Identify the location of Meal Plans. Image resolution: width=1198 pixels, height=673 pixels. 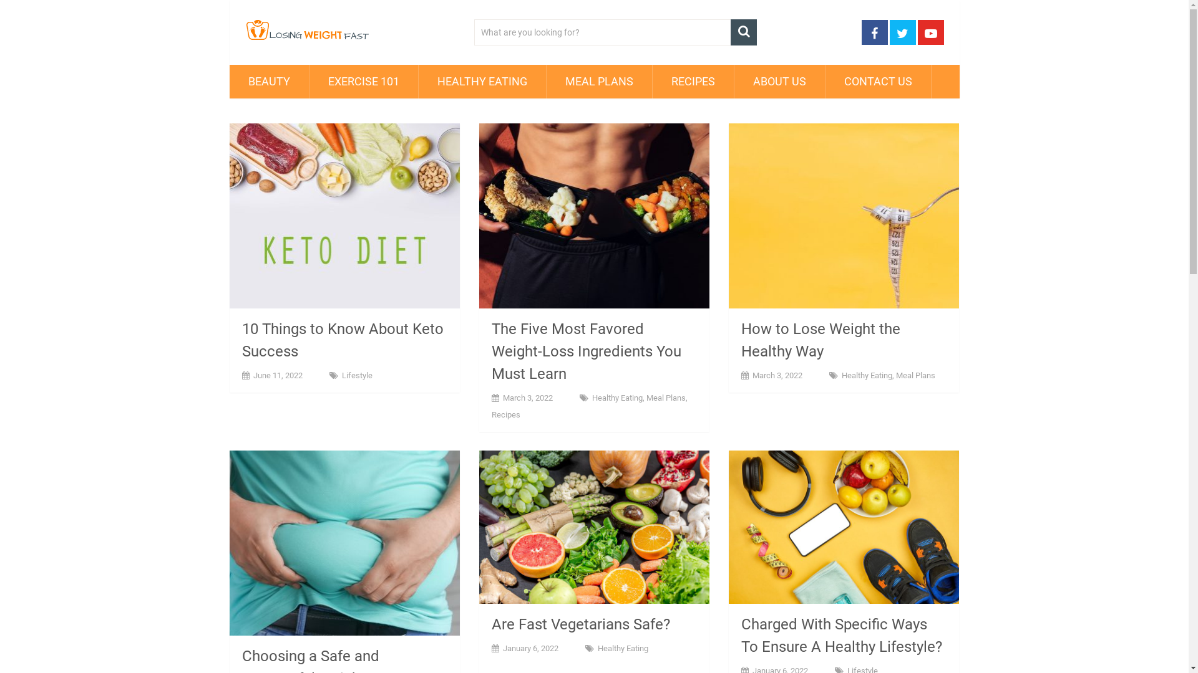
(666, 398).